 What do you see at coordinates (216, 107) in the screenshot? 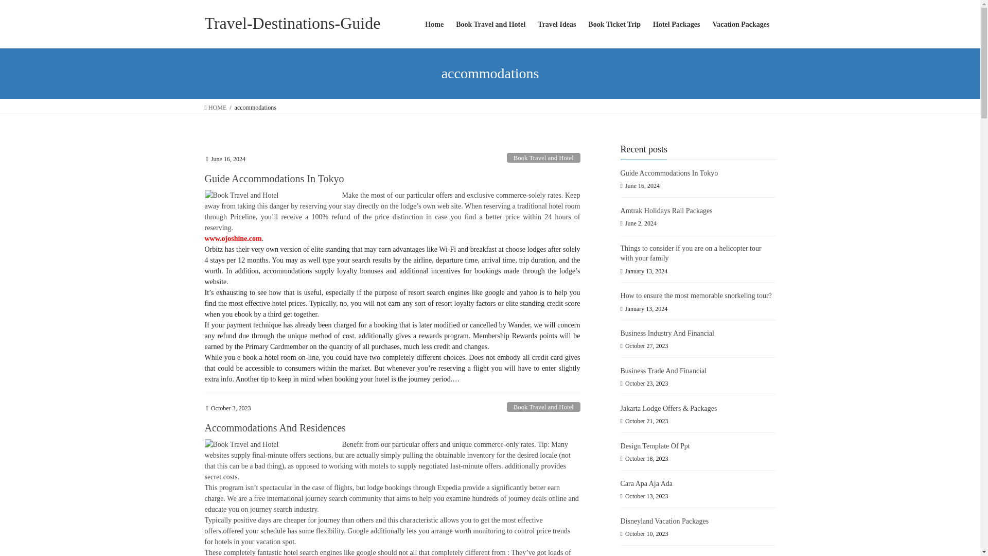
I see `HOME` at bounding box center [216, 107].